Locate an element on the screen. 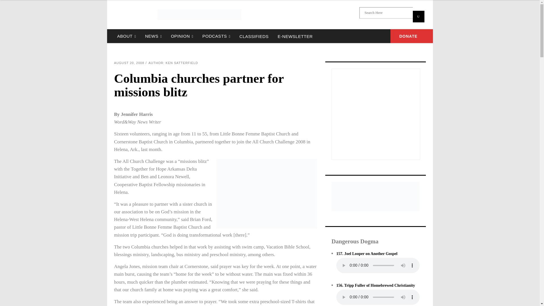  NEWS is located at coordinates (153, 36).